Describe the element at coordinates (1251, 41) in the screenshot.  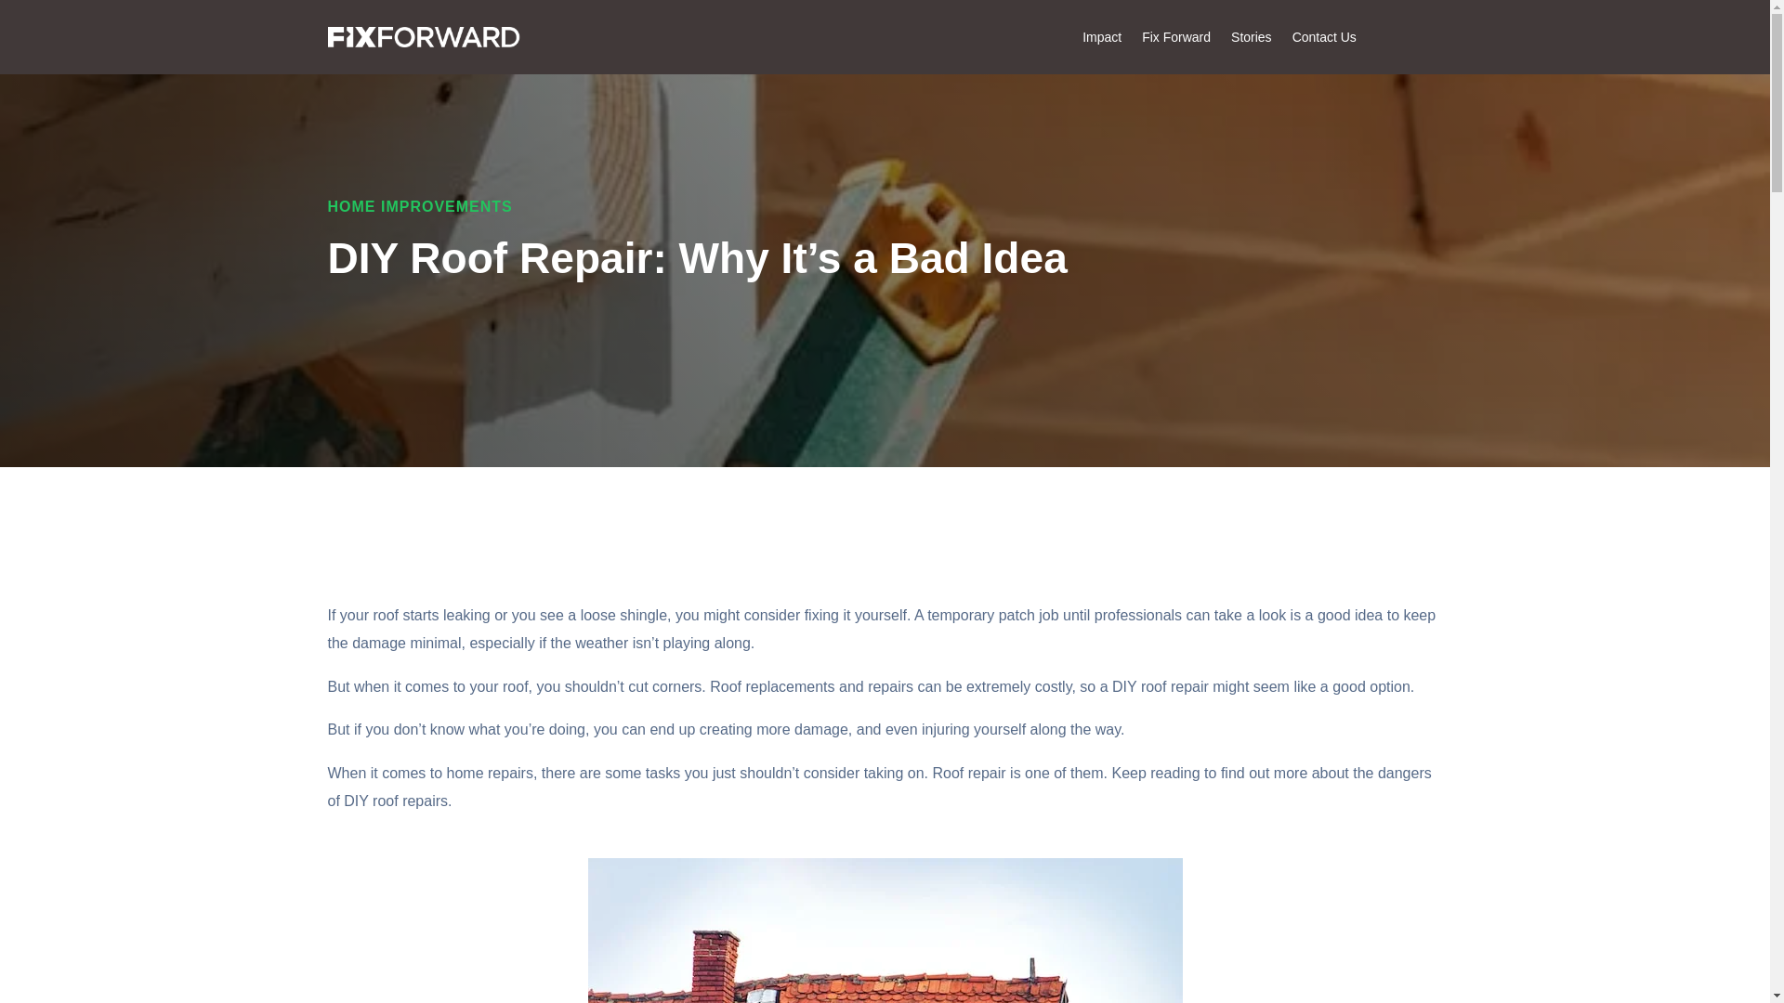
I see `Stories` at that location.